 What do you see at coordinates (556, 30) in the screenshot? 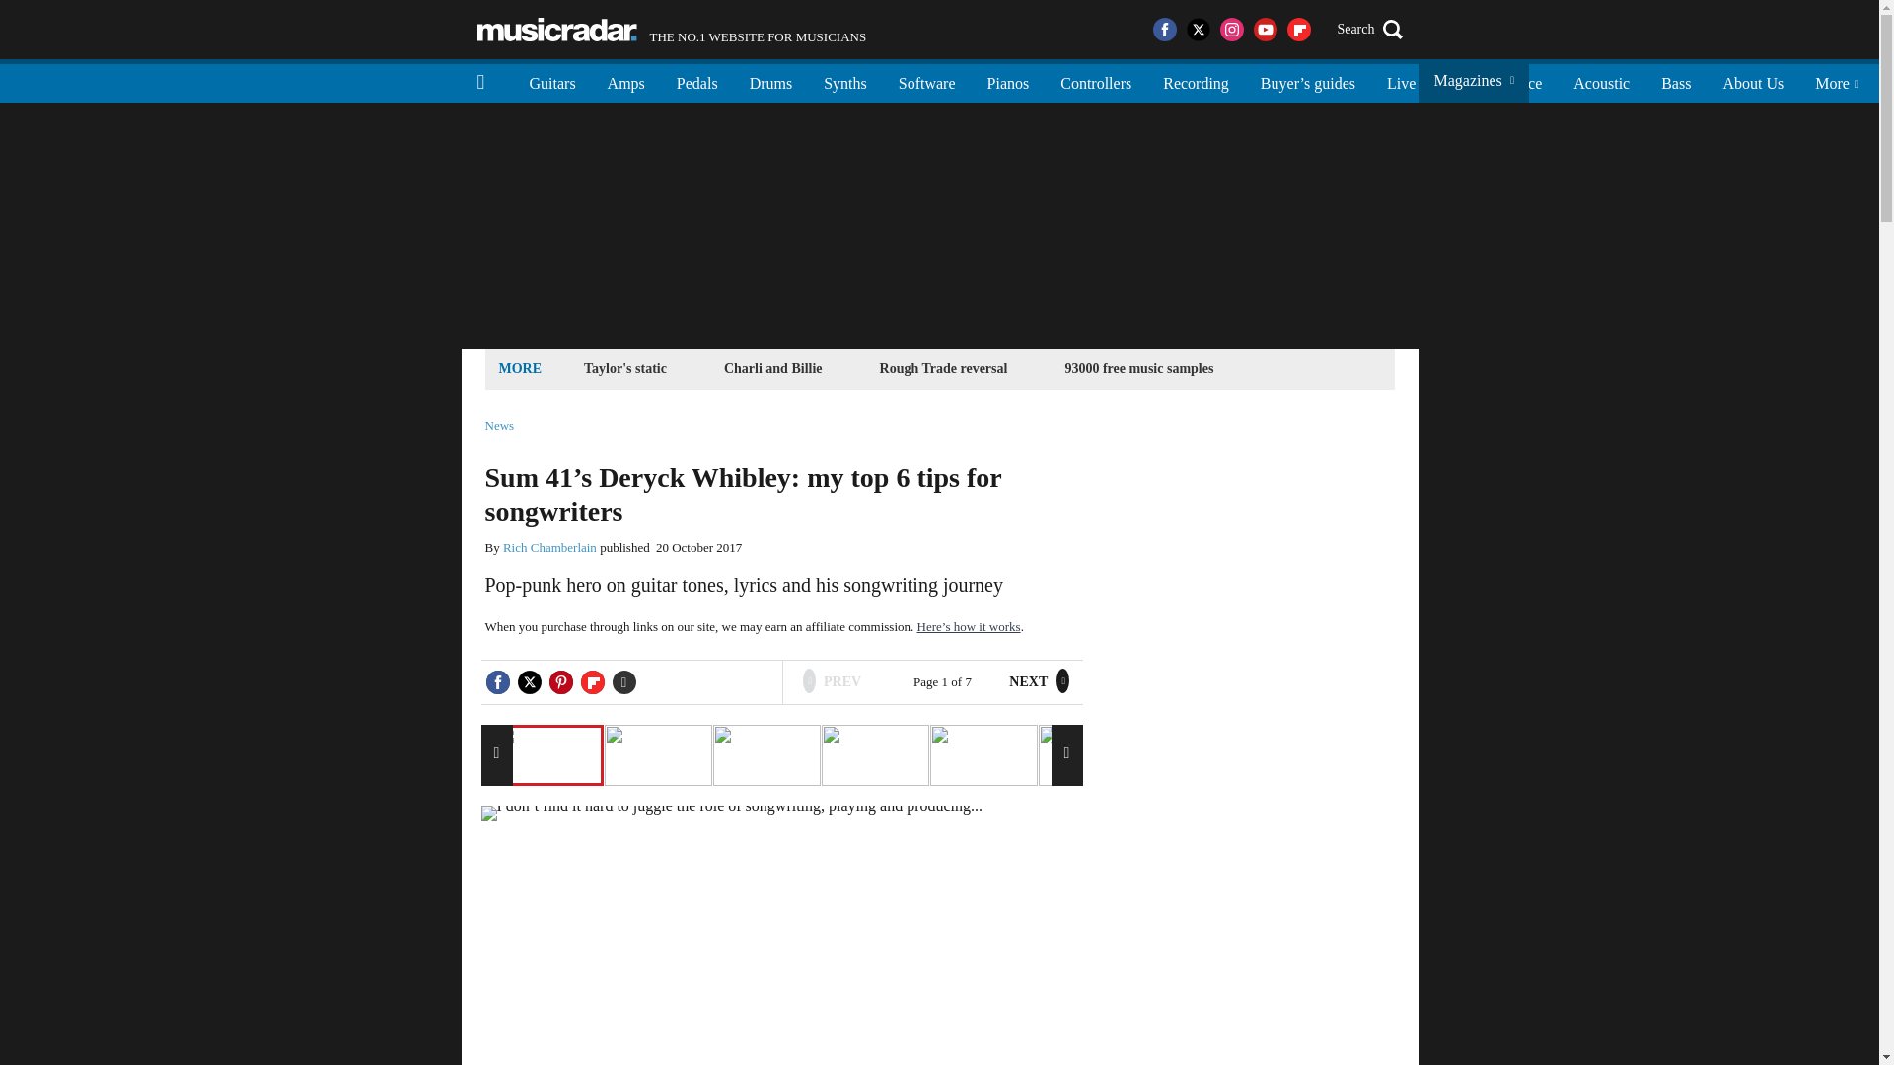
I see `Pedals` at bounding box center [556, 30].